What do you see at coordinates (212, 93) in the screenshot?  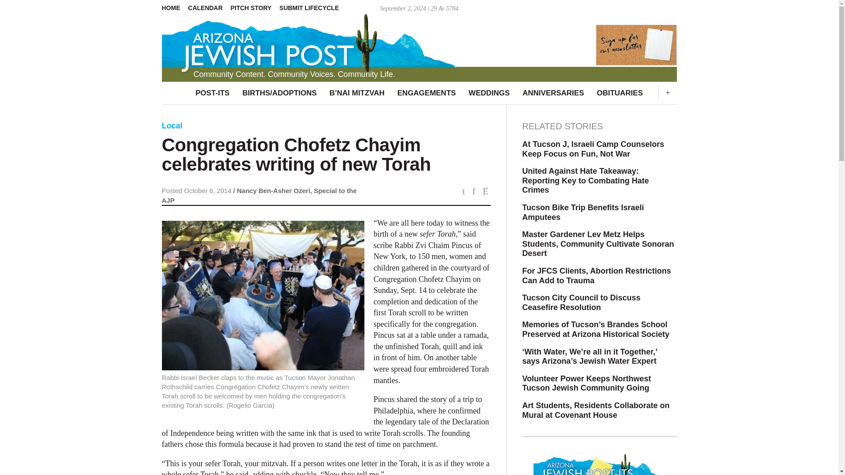 I see `POST-ITS` at bounding box center [212, 93].